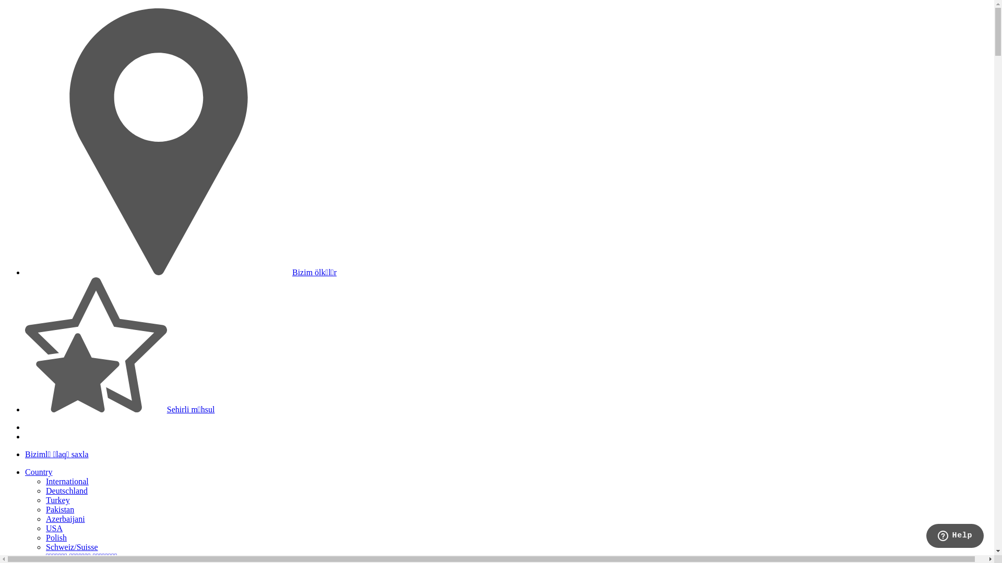 The width and height of the screenshot is (1002, 563). Describe the element at coordinates (39, 472) in the screenshot. I see `Country` at that location.